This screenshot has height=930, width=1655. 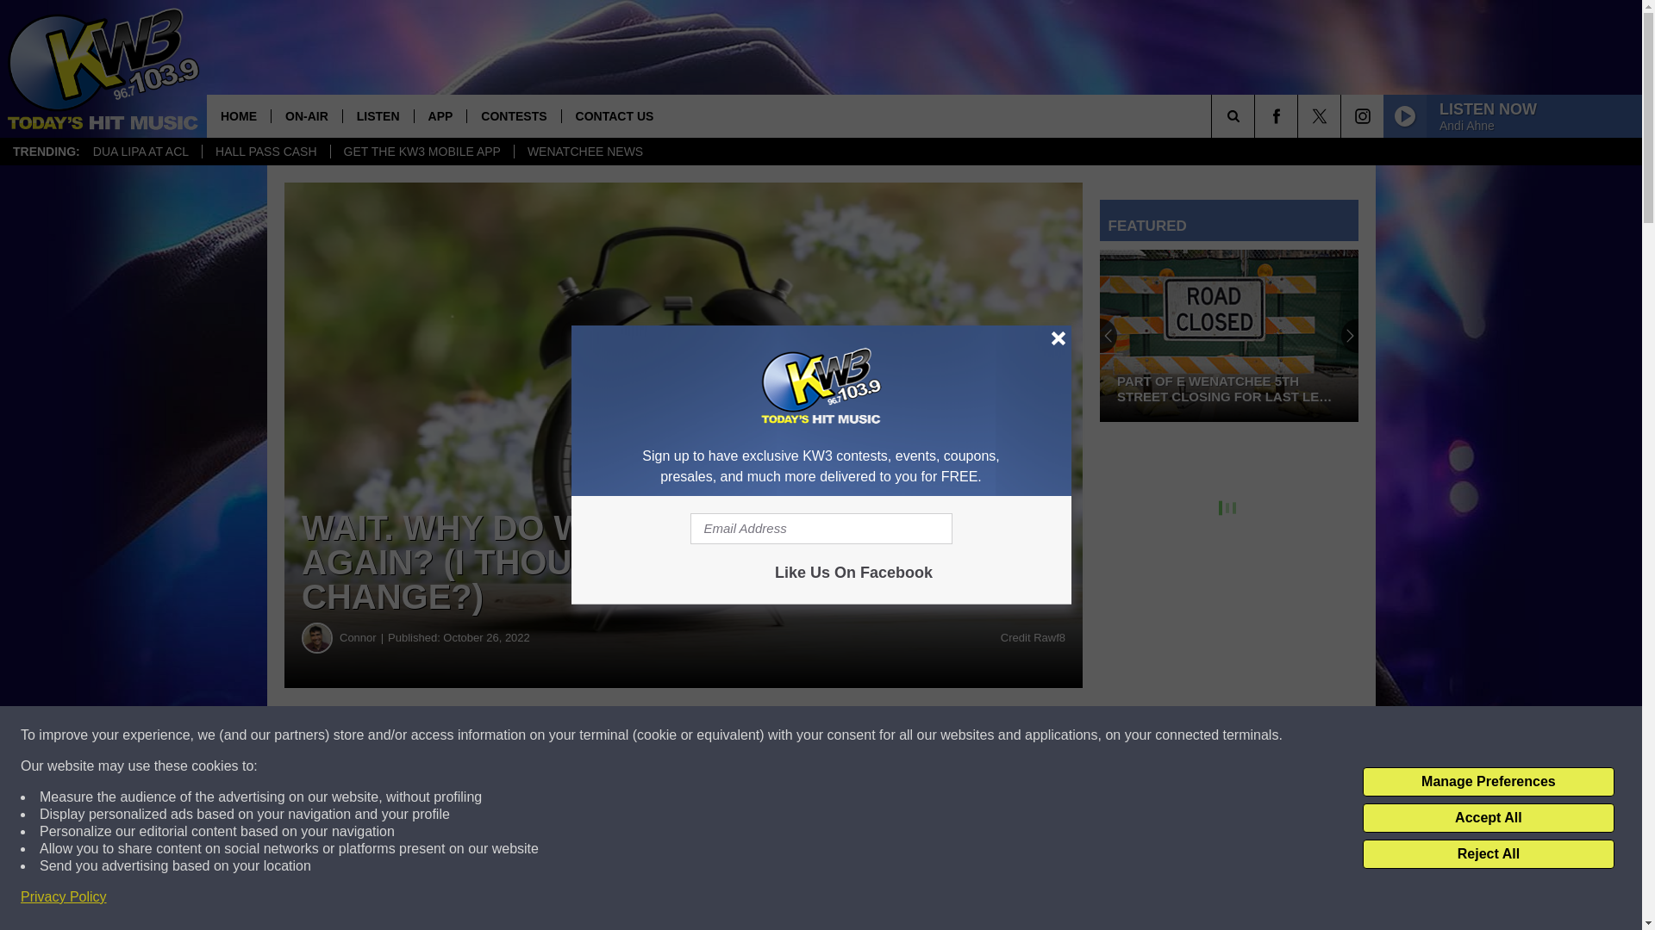 What do you see at coordinates (1257, 115) in the screenshot?
I see `SEARCH` at bounding box center [1257, 115].